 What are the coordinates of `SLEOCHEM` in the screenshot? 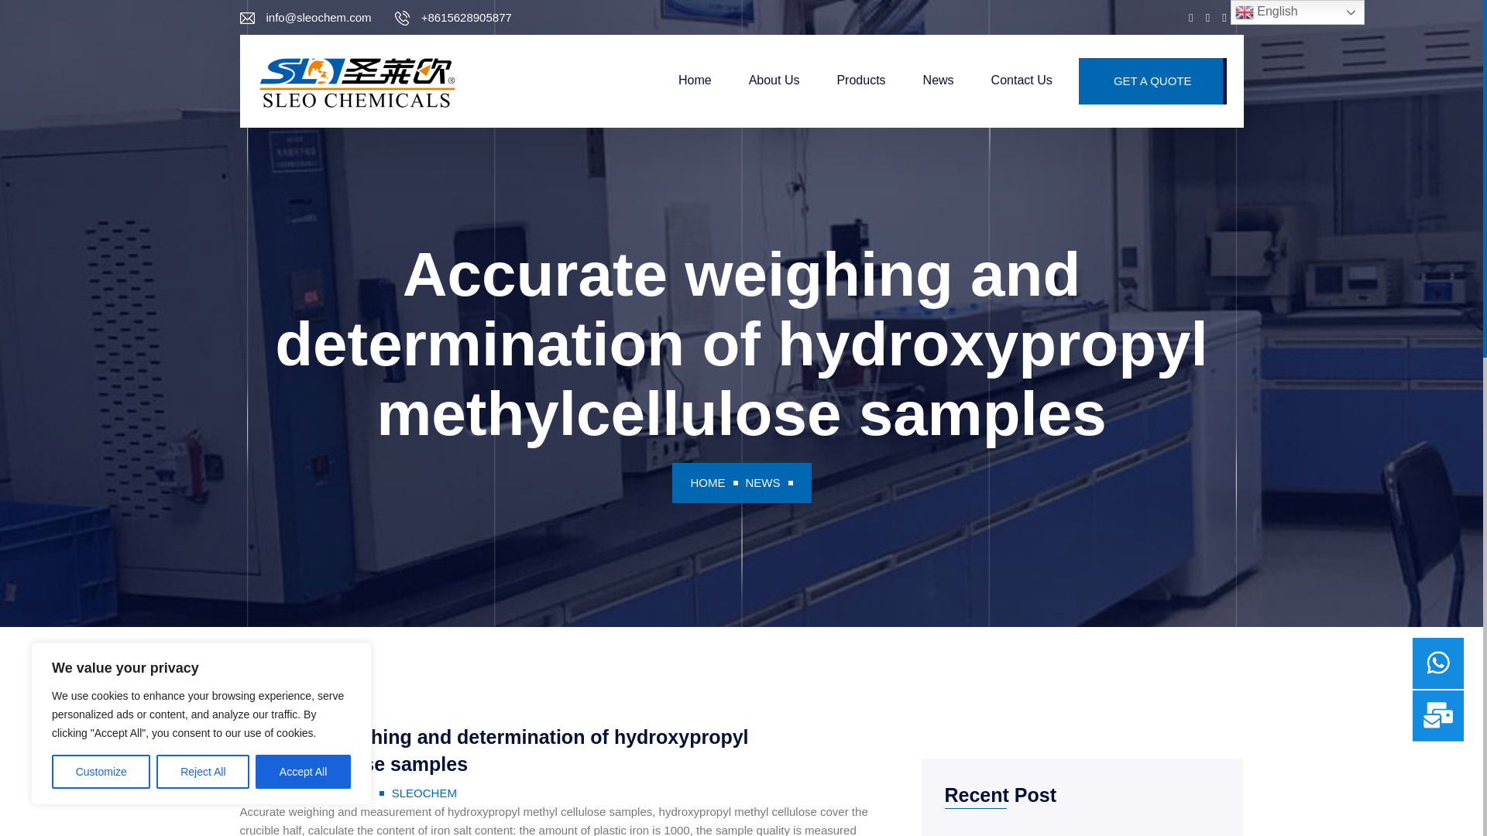 It's located at (358, 81).